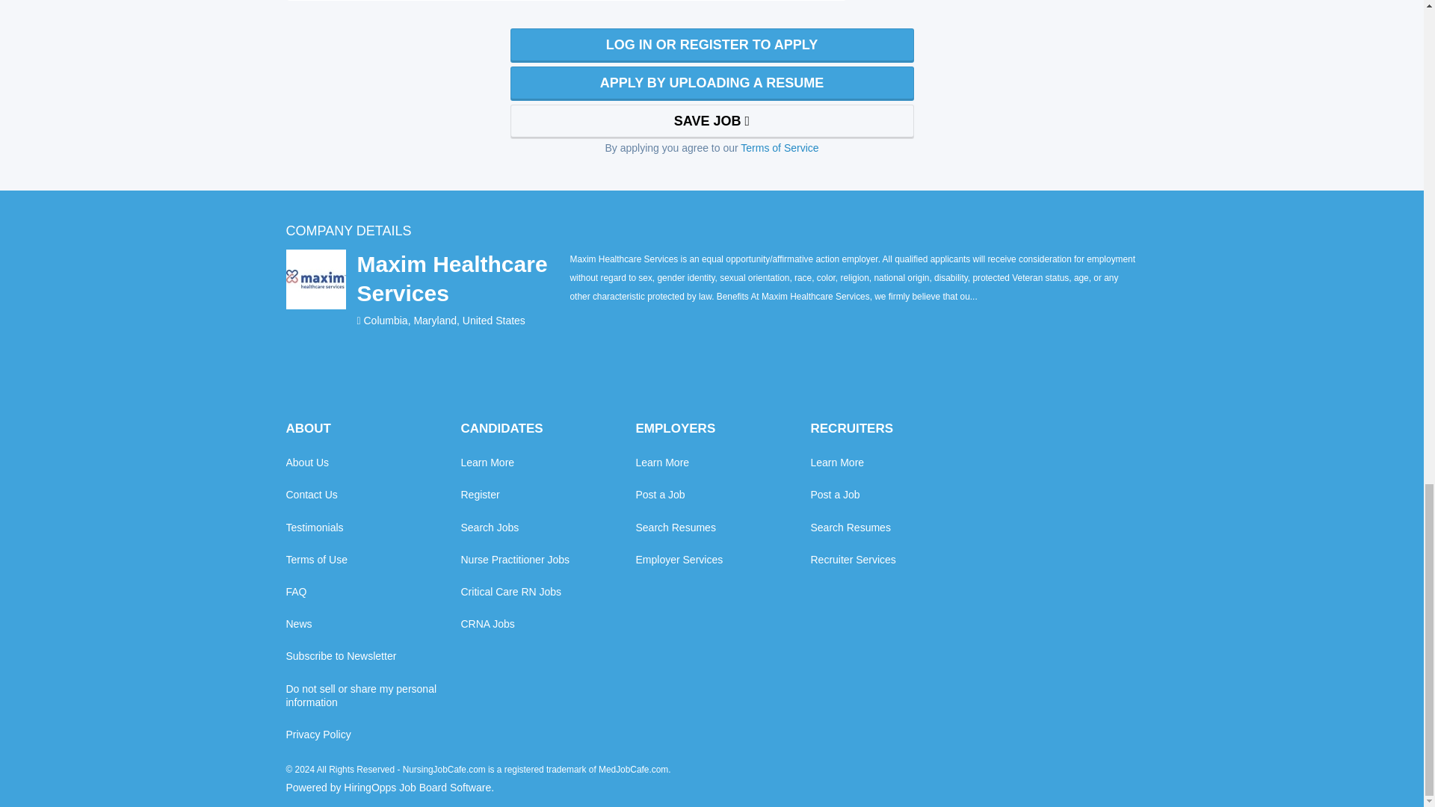 This screenshot has height=807, width=1435. What do you see at coordinates (463, 278) in the screenshot?
I see `Maxim Healthcare Services` at bounding box center [463, 278].